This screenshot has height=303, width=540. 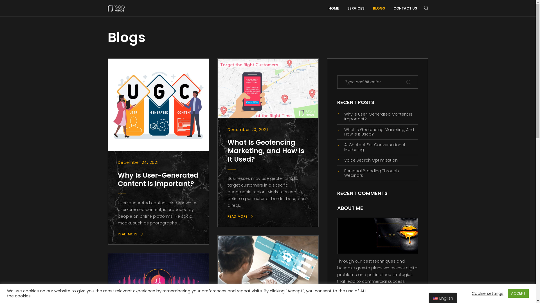 What do you see at coordinates (518, 293) in the screenshot?
I see `ACCEPT` at bounding box center [518, 293].